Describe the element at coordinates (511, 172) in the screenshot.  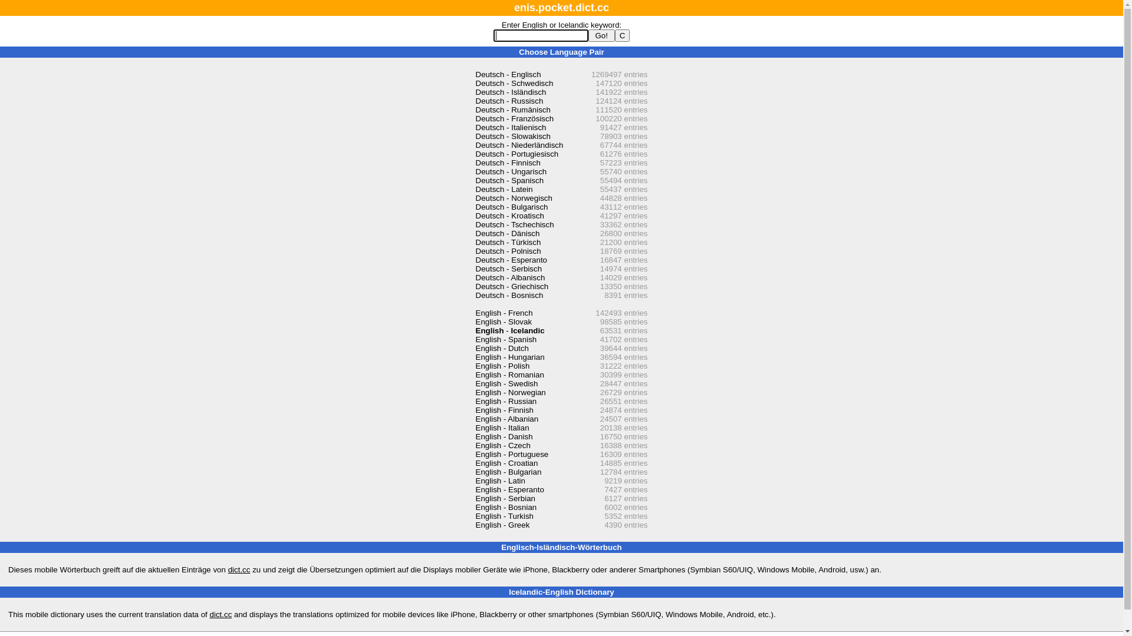
I see `Deutsch - Ungarisch` at that location.